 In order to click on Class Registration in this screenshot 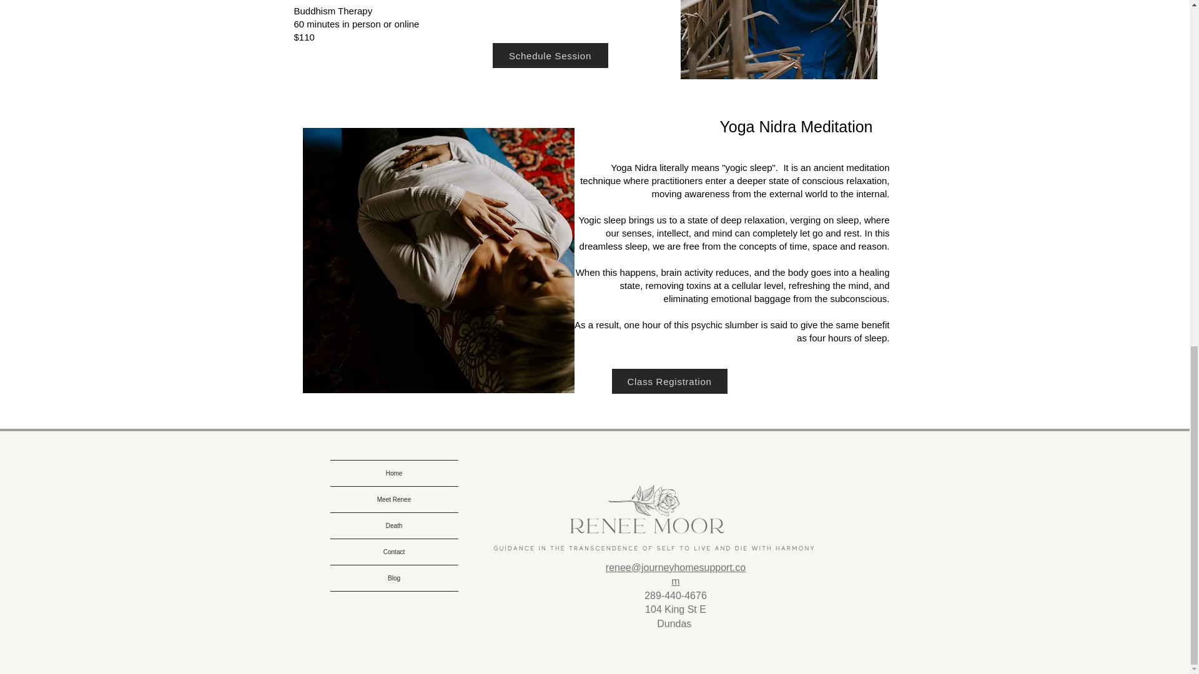, I will do `click(669, 381)`.